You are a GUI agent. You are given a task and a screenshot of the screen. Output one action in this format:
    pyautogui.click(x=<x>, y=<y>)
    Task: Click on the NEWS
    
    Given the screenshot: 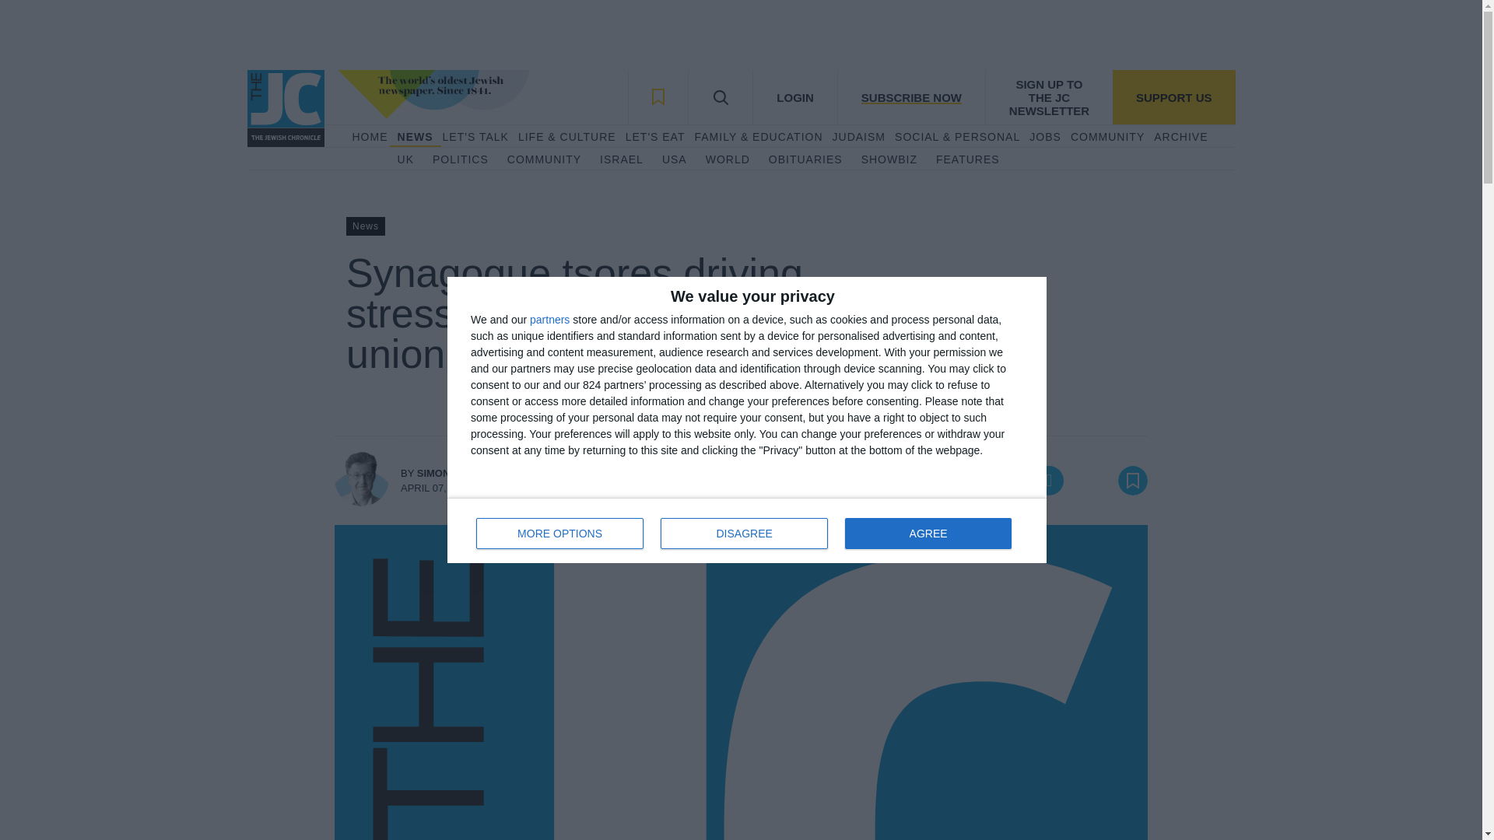 What is the action you would take?
    pyautogui.click(x=415, y=137)
    